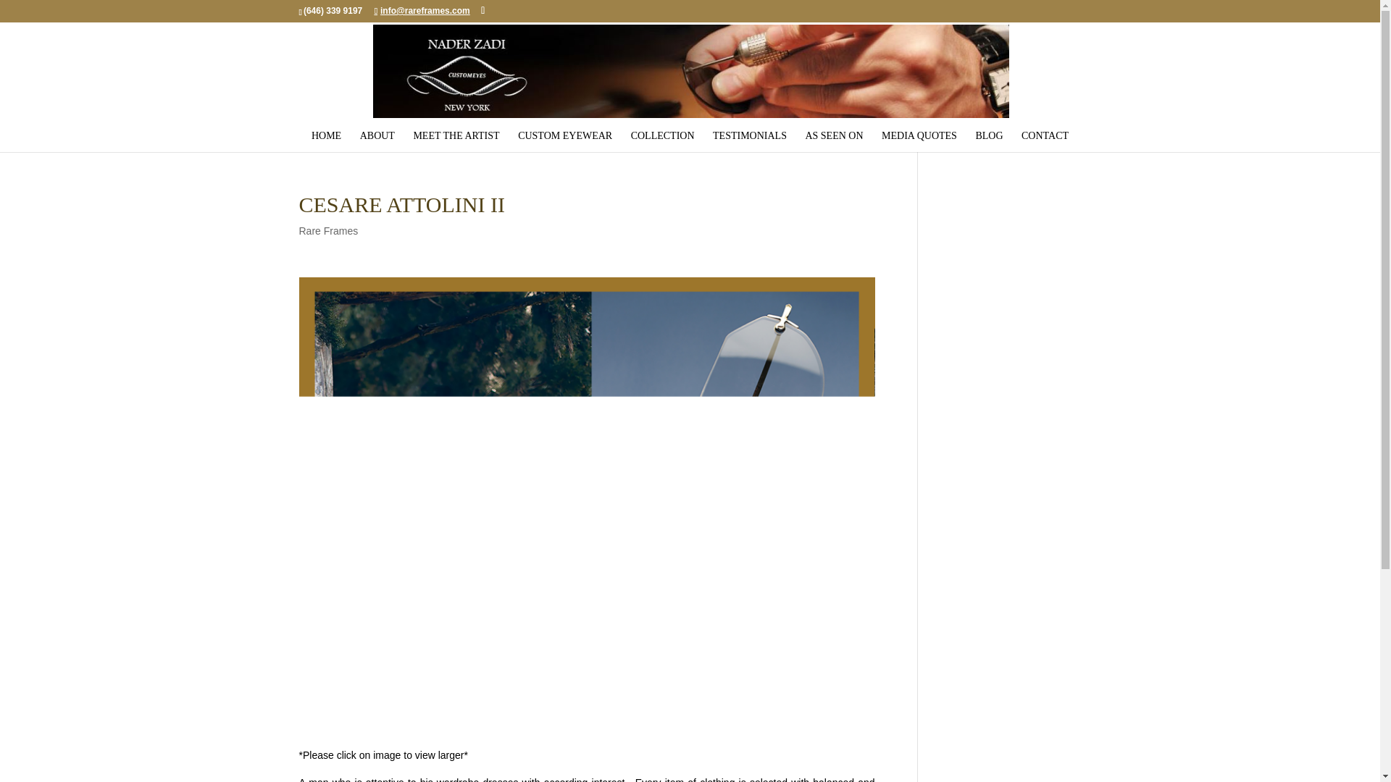  I want to click on MEET THE ARTIST, so click(456, 136).